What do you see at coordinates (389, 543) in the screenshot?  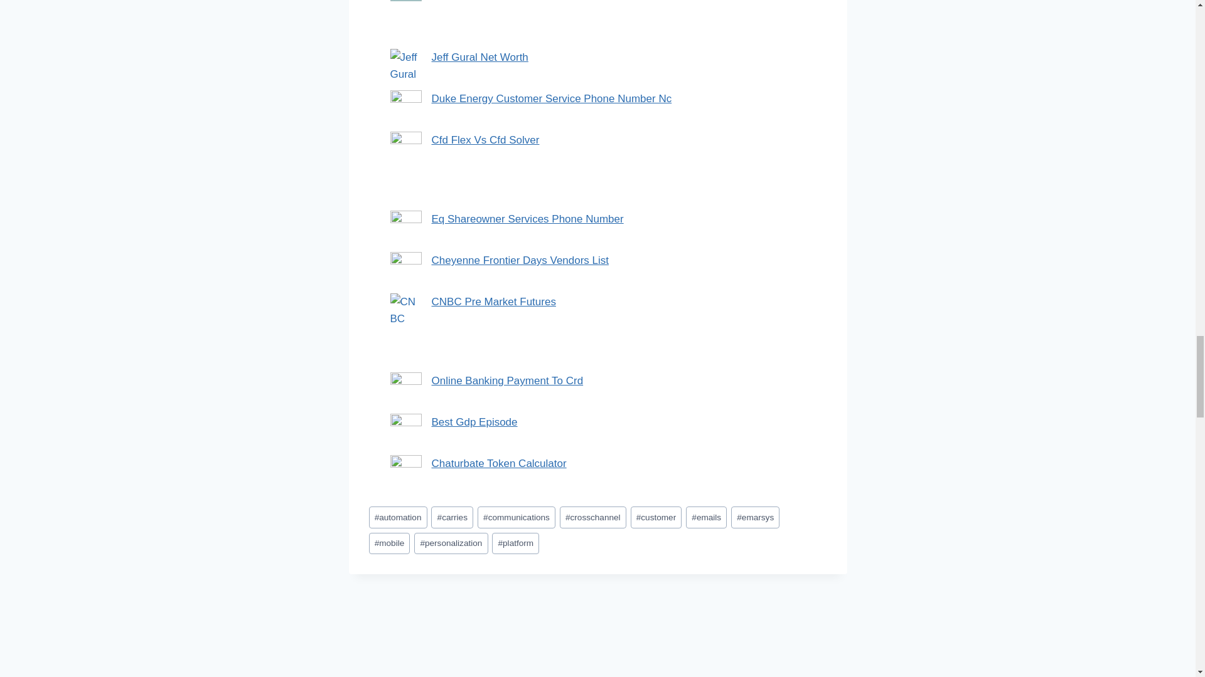 I see `mobile` at bounding box center [389, 543].